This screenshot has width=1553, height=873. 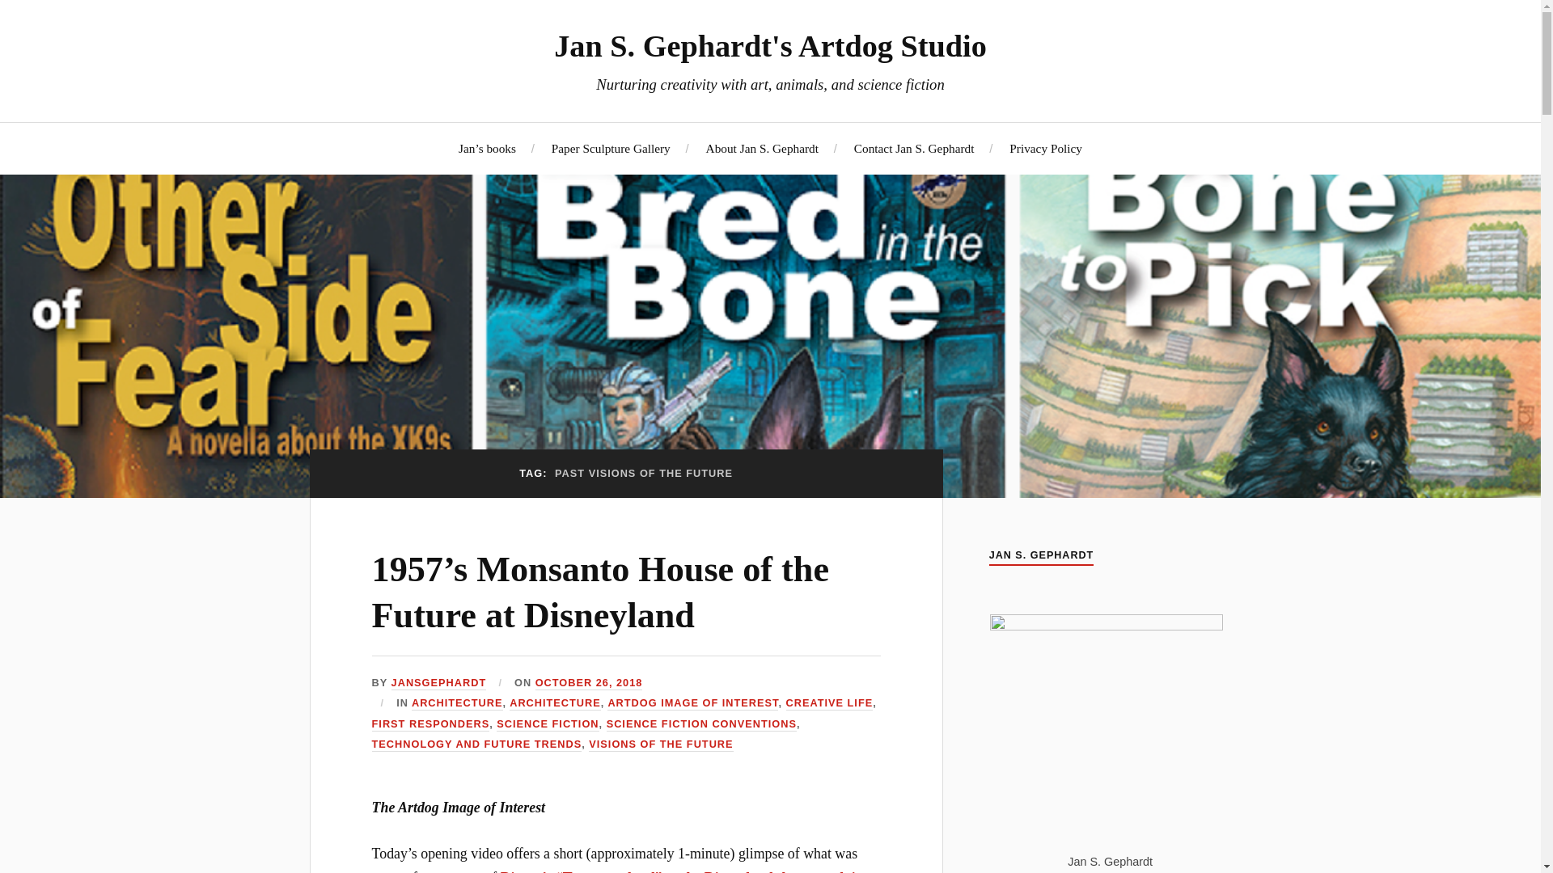 I want to click on ARCHITECTURE, so click(x=555, y=703).